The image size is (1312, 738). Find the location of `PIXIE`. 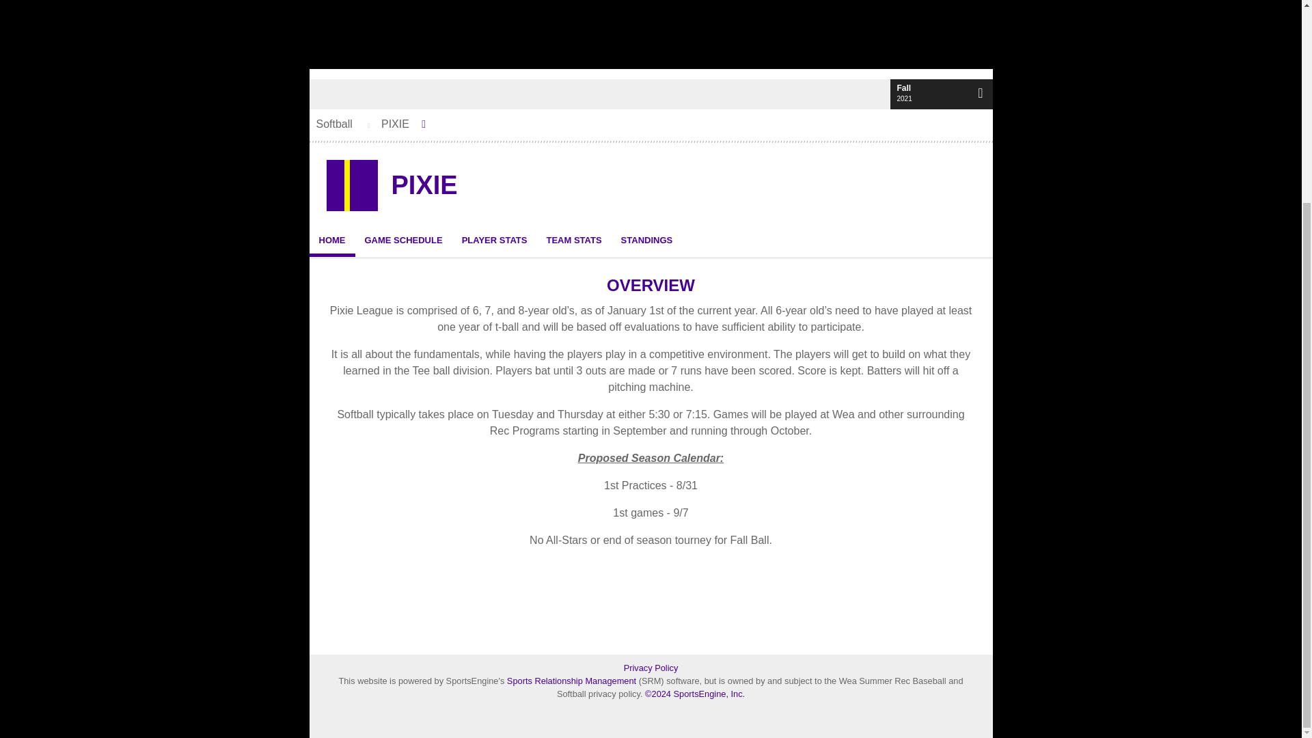

PIXIE is located at coordinates (399, 124).